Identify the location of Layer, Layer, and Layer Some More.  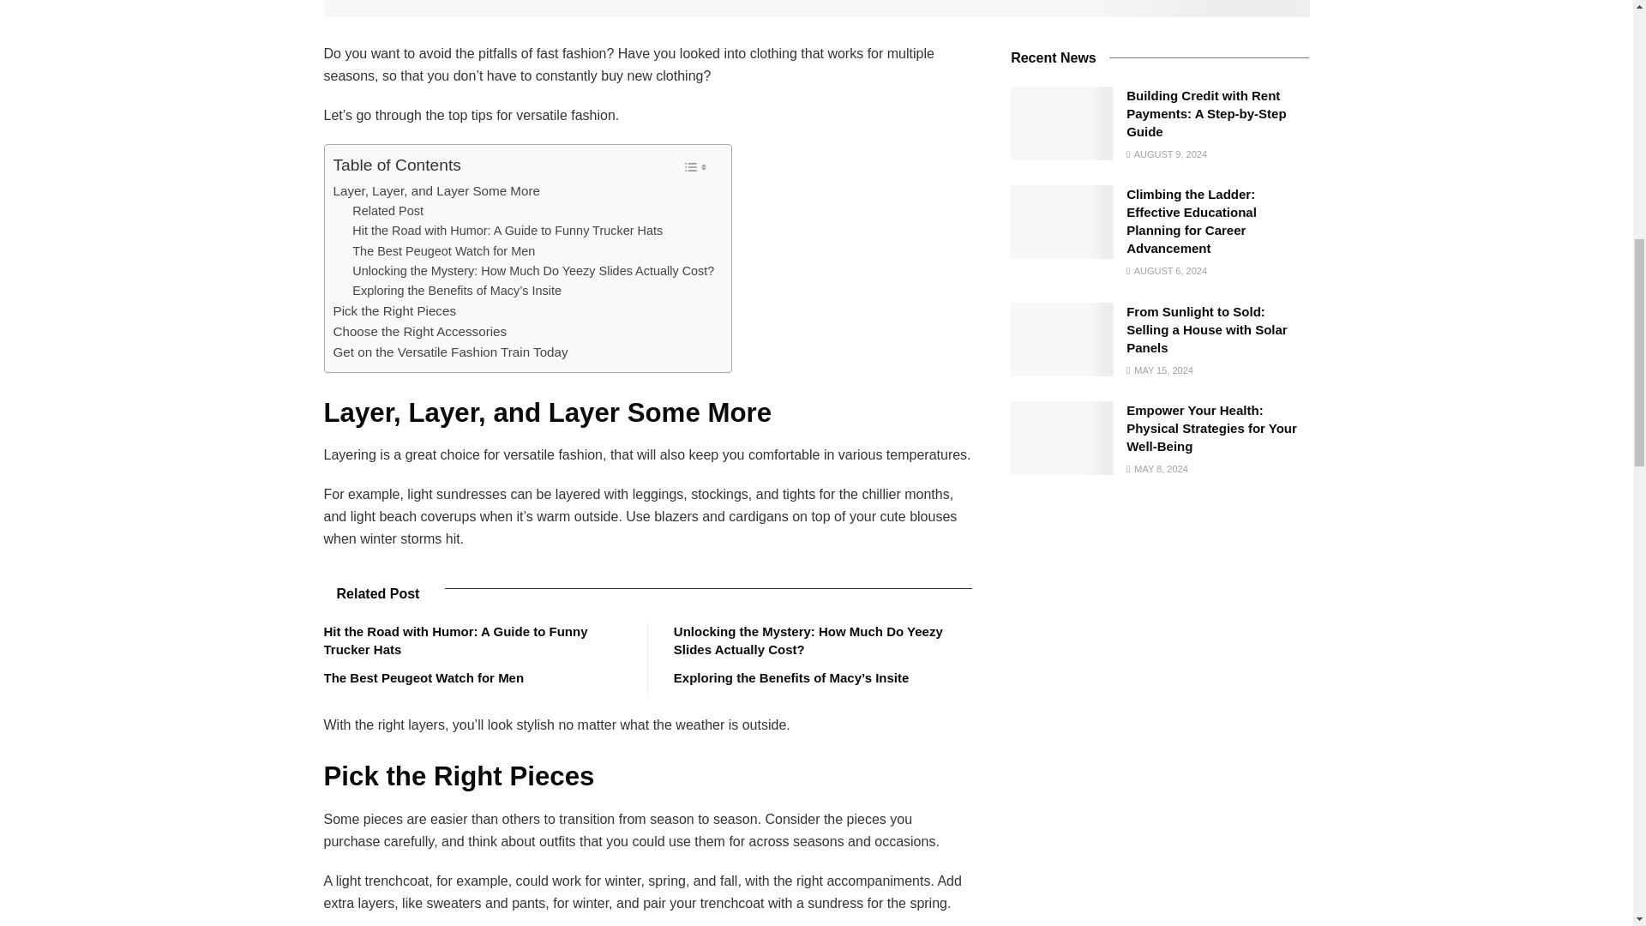
(436, 190).